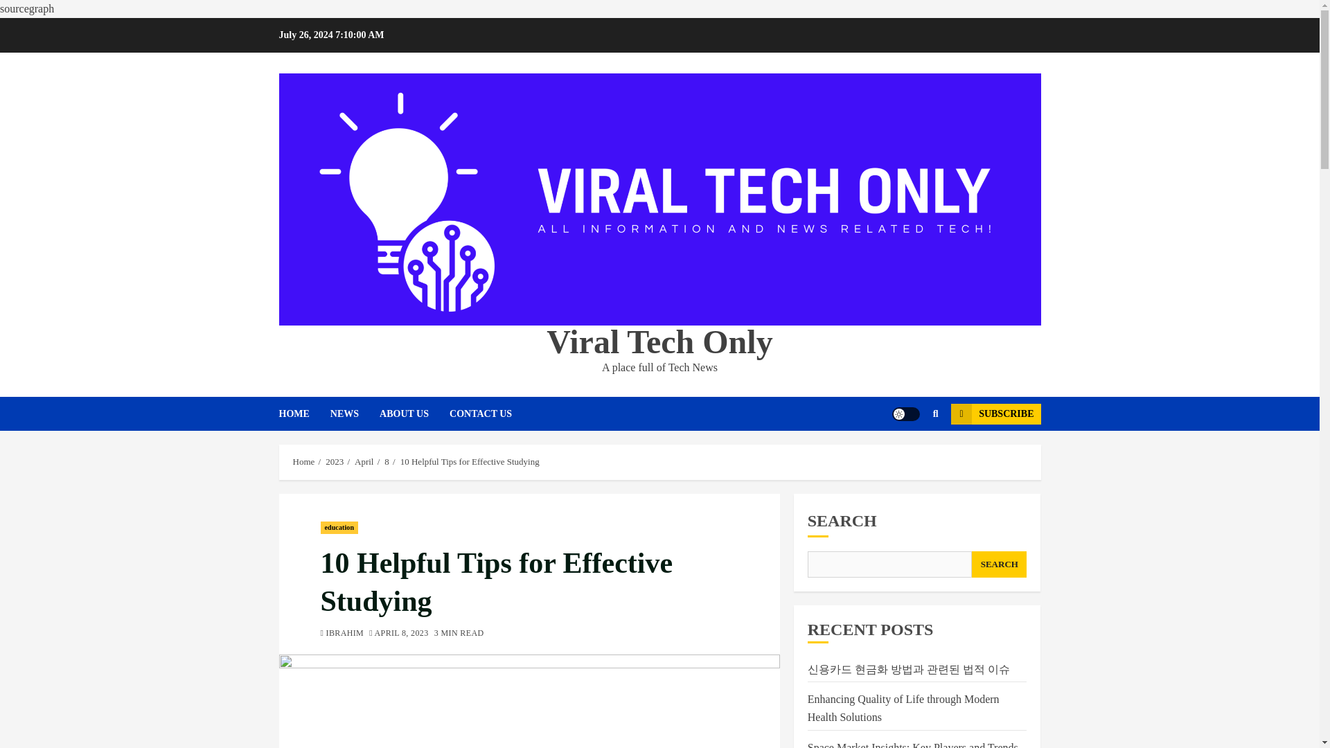 The height and width of the screenshot is (748, 1330). I want to click on Viral Tech Only, so click(659, 341).